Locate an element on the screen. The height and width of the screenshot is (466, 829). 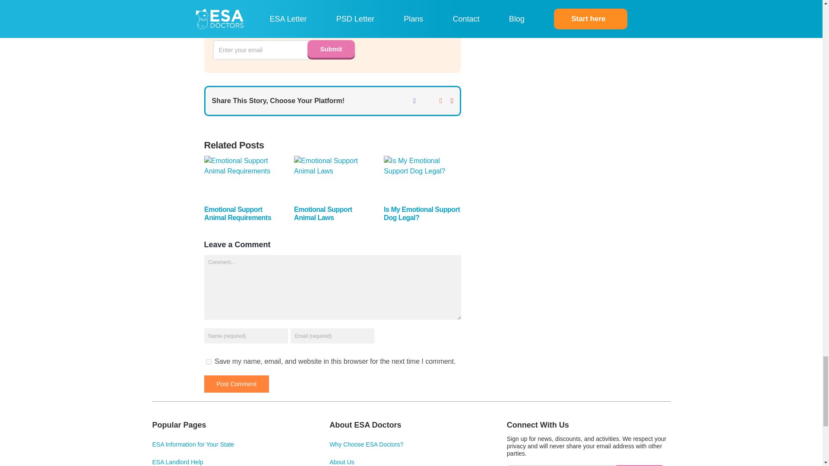
yes is located at coordinates (208, 362).